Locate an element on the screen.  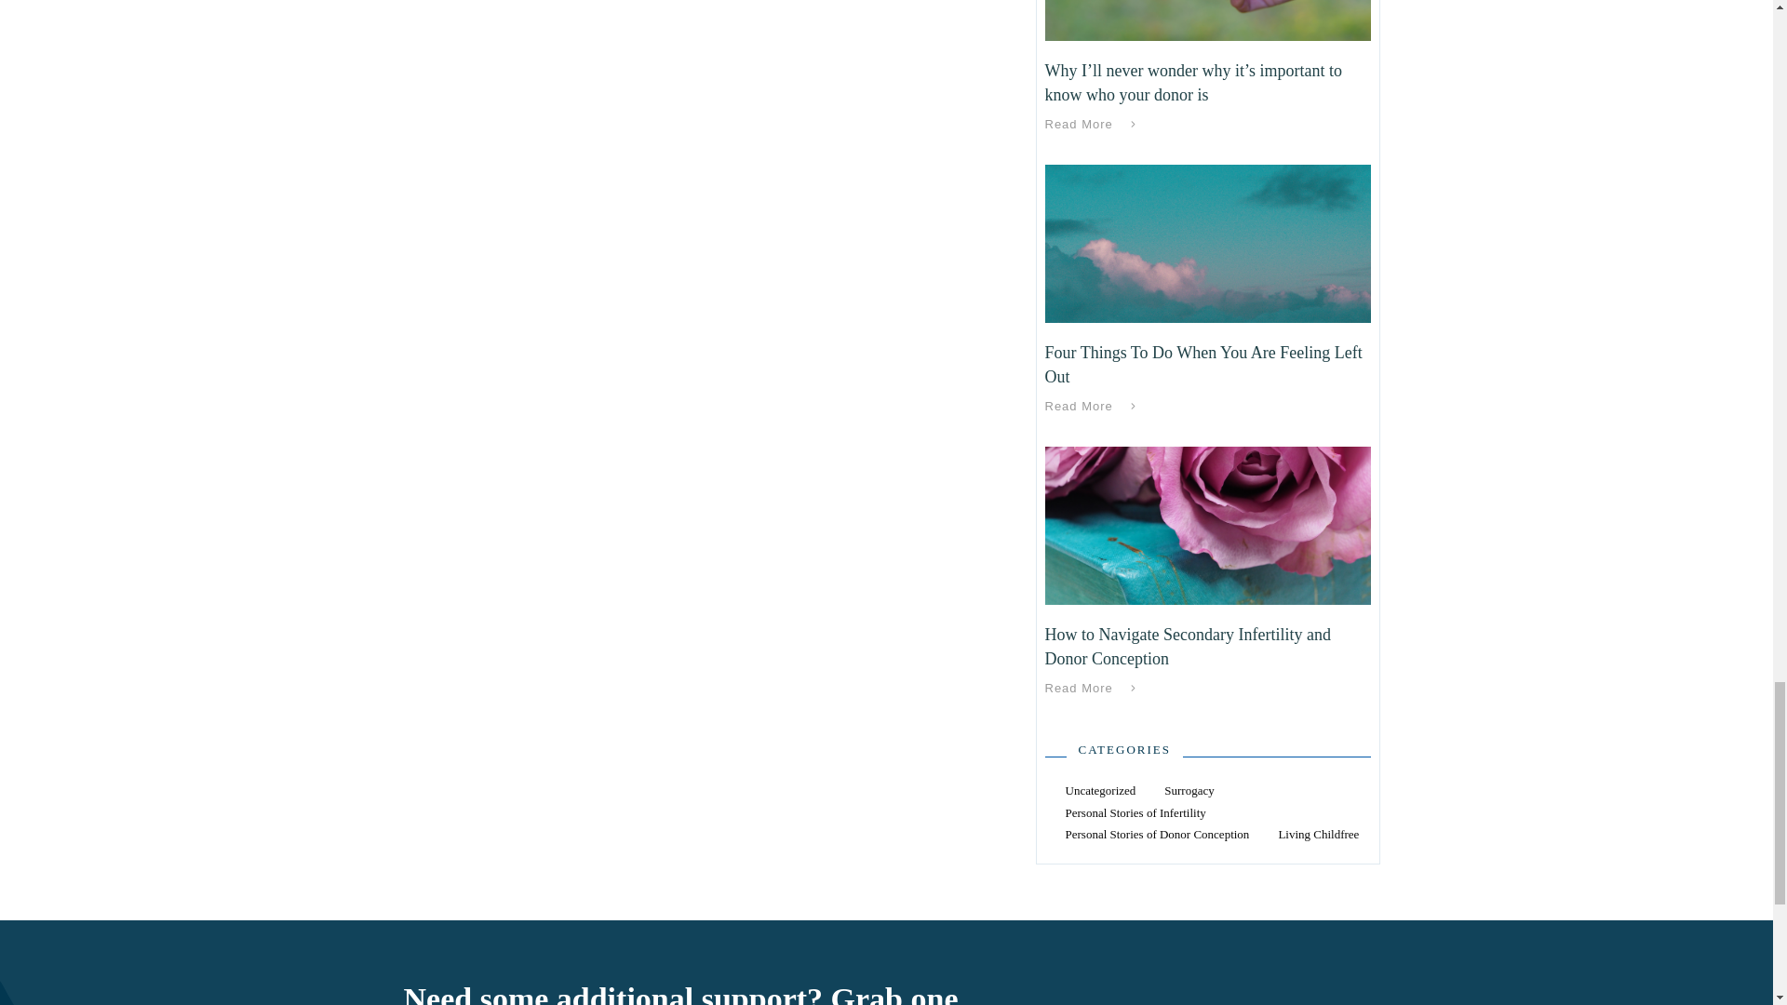
Uncategorized is located at coordinates (1100, 790).